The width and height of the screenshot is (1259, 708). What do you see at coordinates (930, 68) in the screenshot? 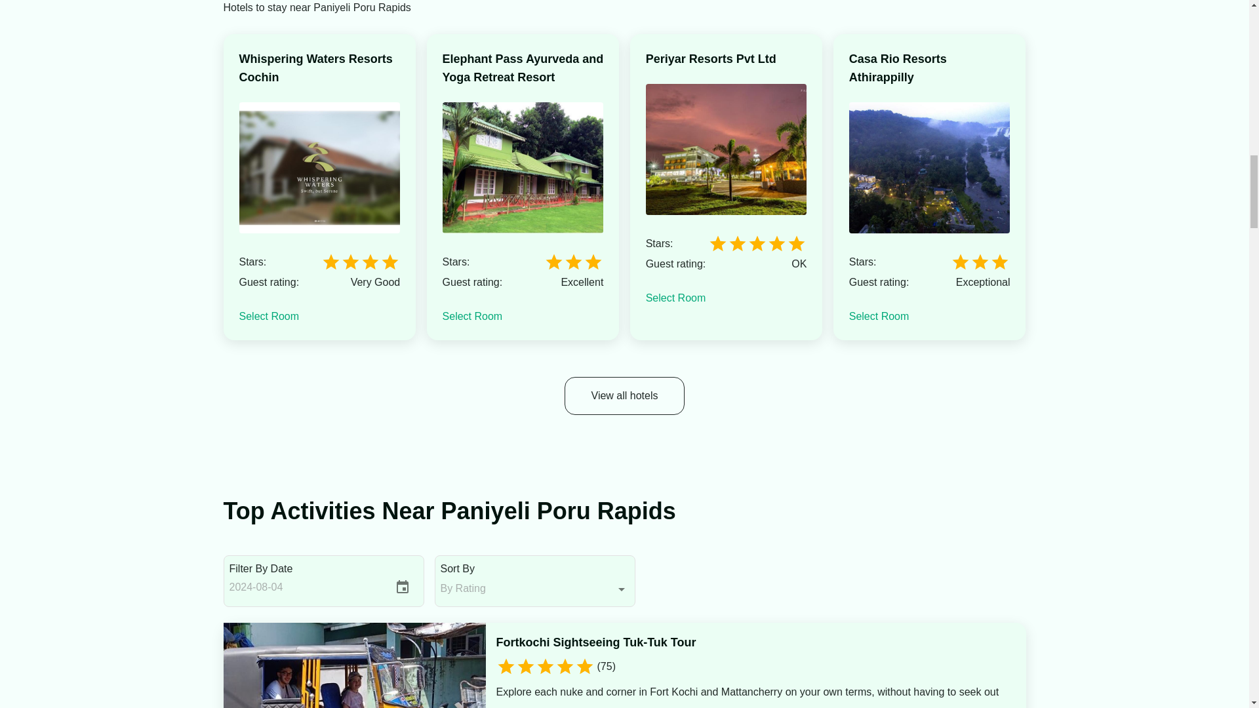
I see `Casa Rio Resorts Athirappilly` at bounding box center [930, 68].